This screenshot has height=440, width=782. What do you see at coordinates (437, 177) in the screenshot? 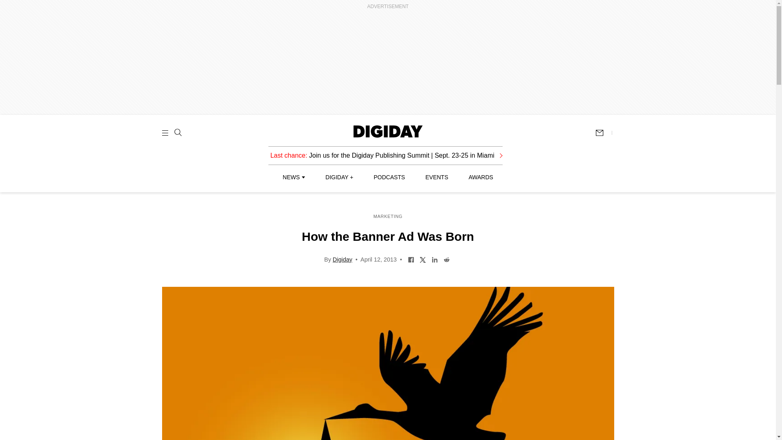
I see `EVENTS` at bounding box center [437, 177].